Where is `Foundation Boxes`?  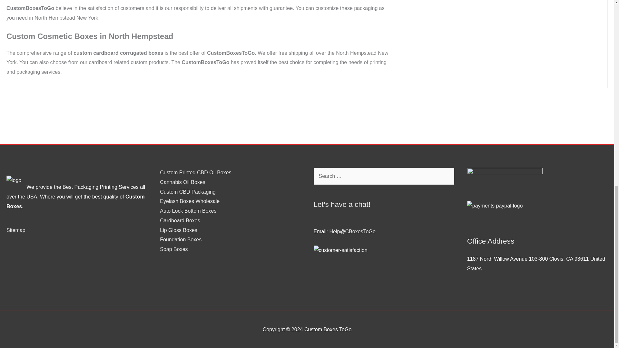 Foundation Boxes is located at coordinates (181, 239).